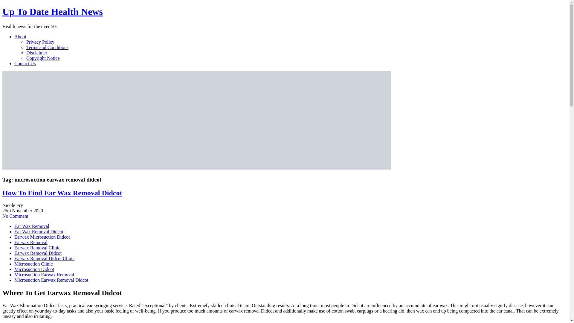 Image resolution: width=574 pixels, height=323 pixels. Describe the element at coordinates (33, 264) in the screenshot. I see `Microsuction Clinic` at that location.